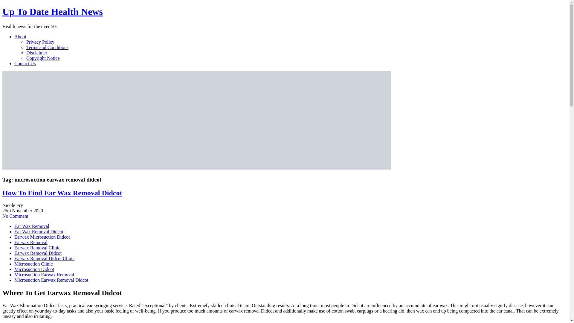 Image resolution: width=574 pixels, height=323 pixels. Describe the element at coordinates (33, 264) in the screenshot. I see `Microsuction Clinic` at that location.